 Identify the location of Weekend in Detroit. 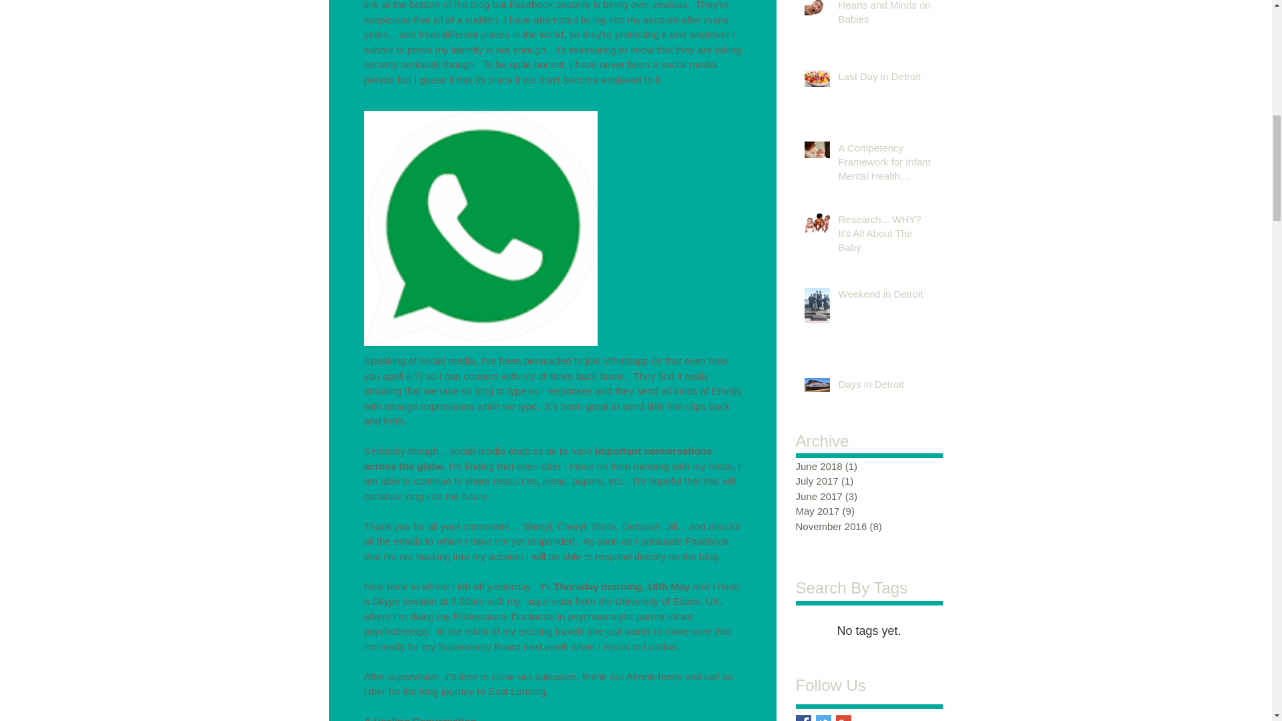
(886, 296).